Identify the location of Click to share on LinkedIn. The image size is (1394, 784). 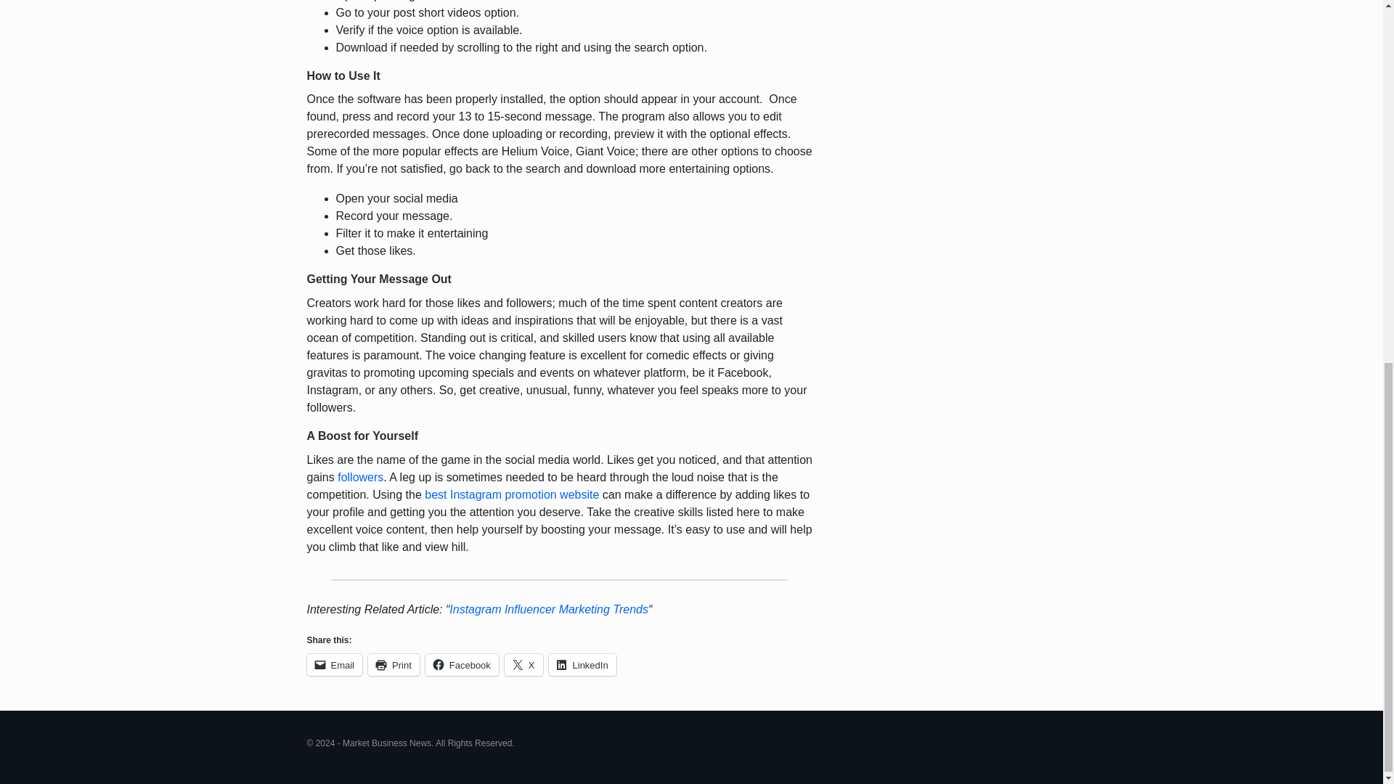
(582, 664).